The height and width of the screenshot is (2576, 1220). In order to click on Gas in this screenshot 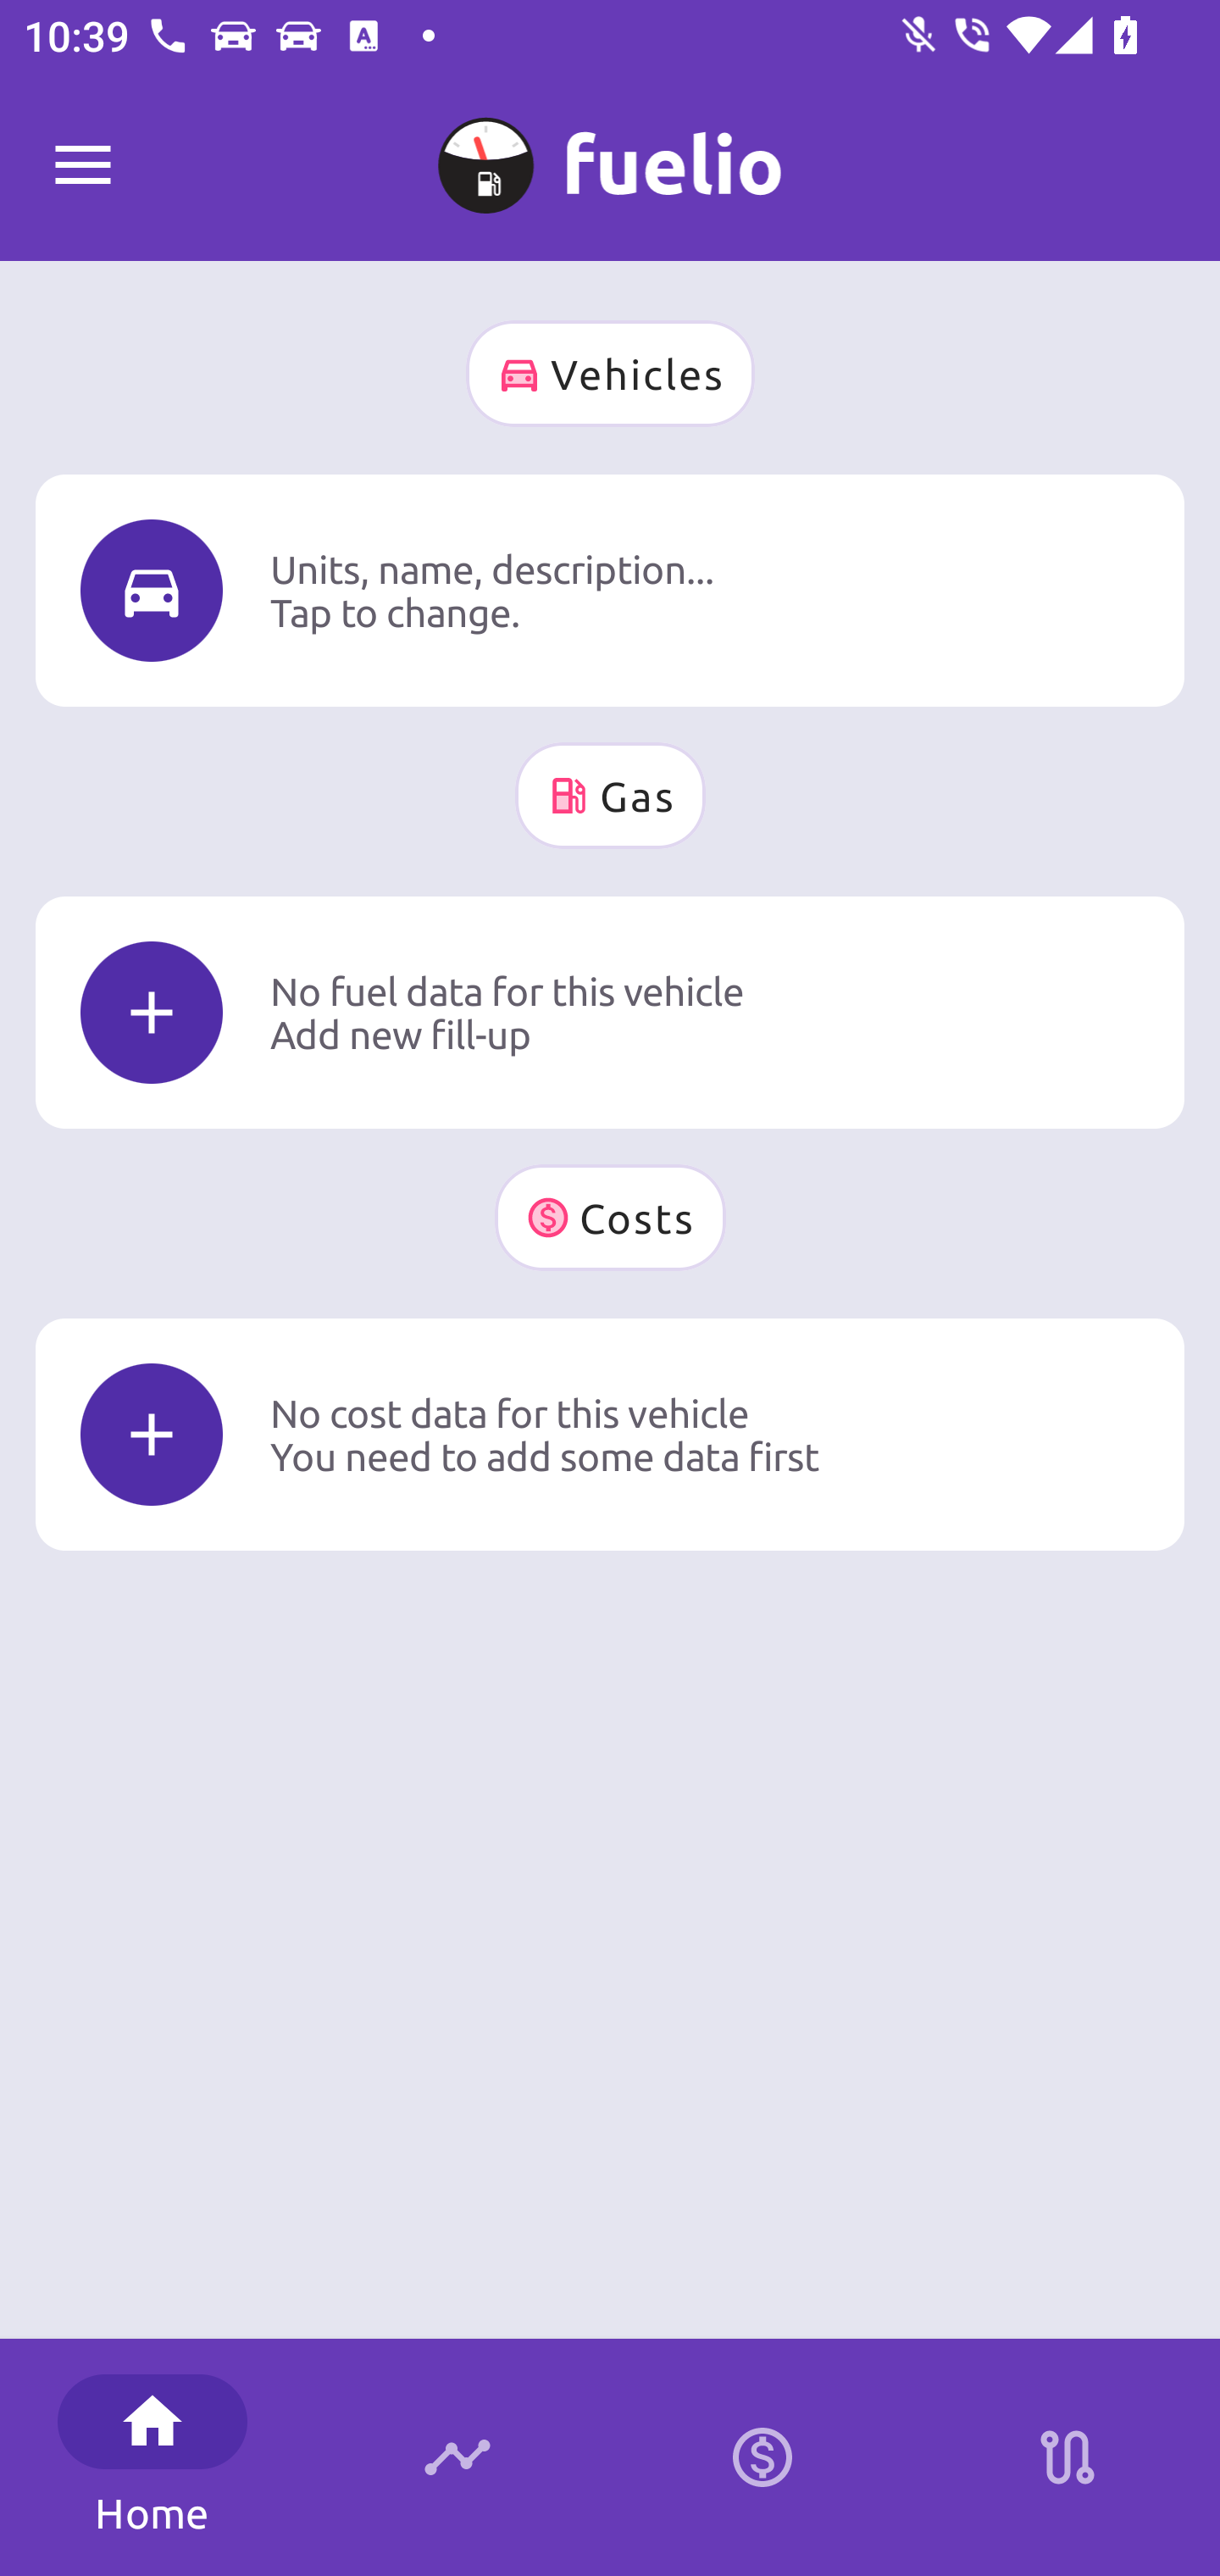, I will do `click(610, 796)`.